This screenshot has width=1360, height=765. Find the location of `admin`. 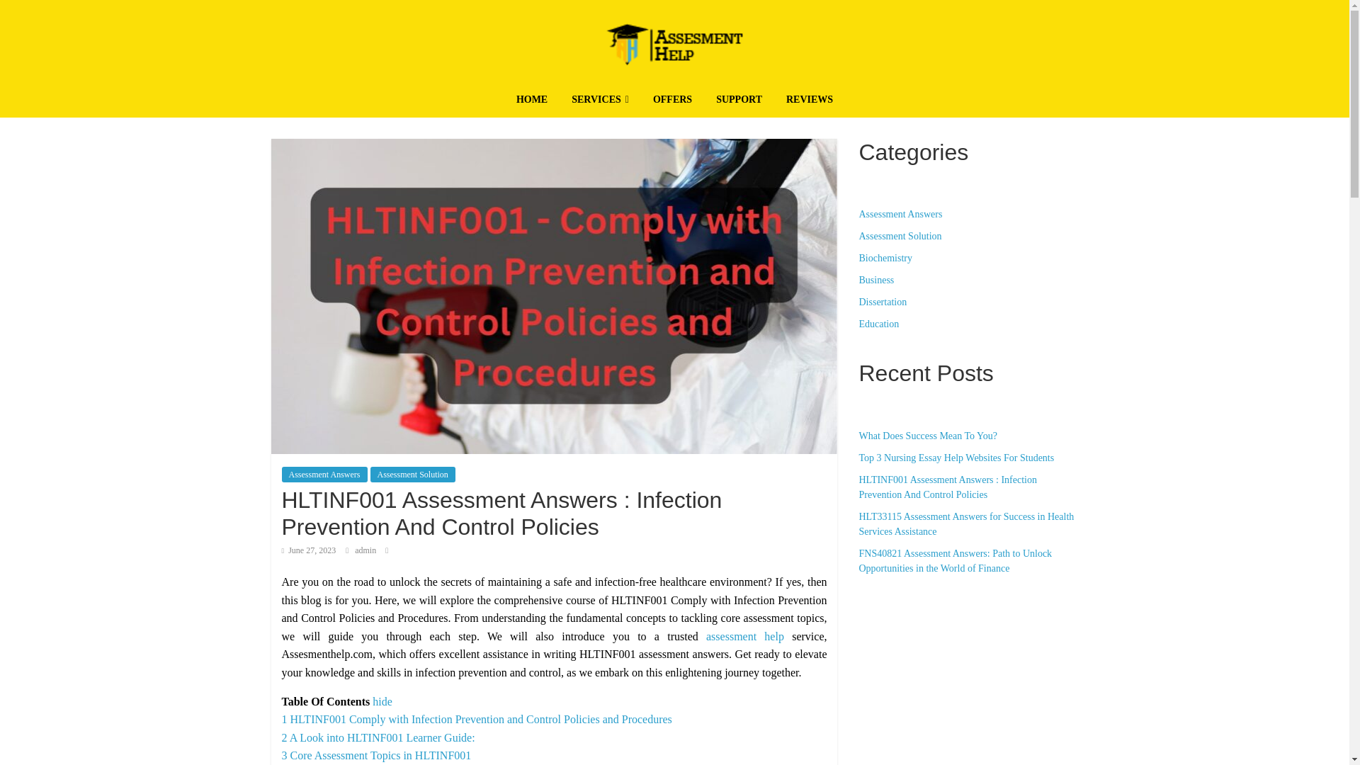

admin is located at coordinates (366, 550).